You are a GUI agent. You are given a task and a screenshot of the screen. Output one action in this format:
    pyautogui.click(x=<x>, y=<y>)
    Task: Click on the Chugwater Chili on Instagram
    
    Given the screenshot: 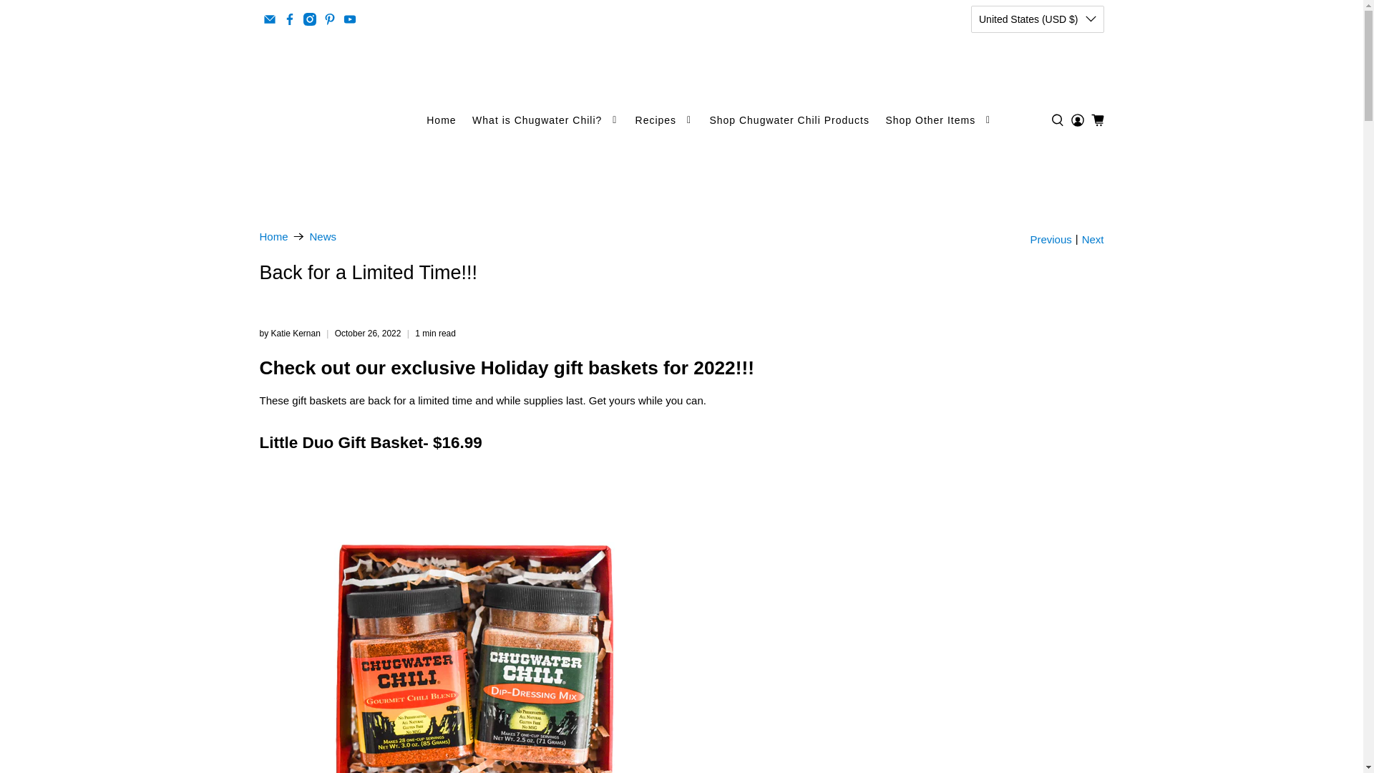 What is the action you would take?
    pyautogui.click(x=309, y=19)
    